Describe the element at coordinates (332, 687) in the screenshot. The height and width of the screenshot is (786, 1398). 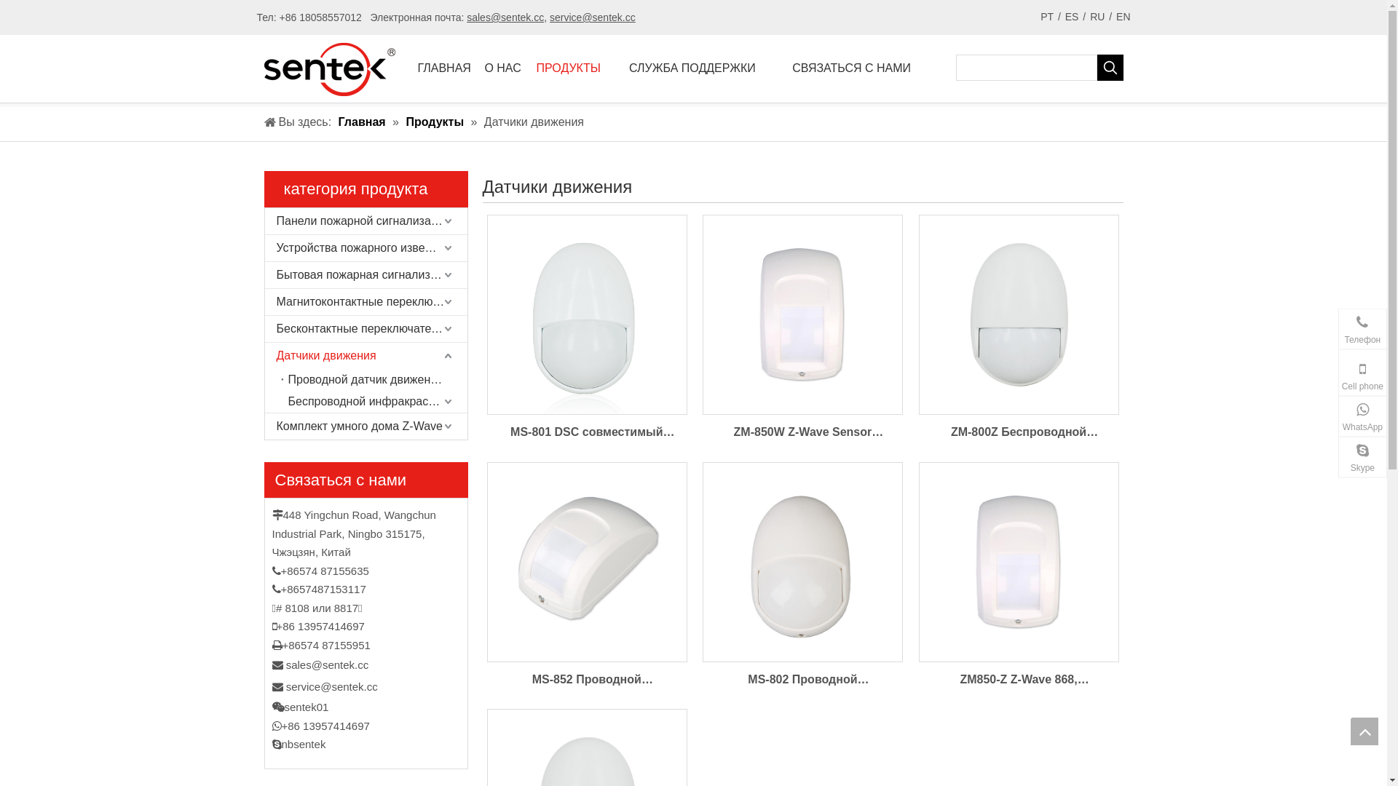
I see `service@sentek.cc` at that location.